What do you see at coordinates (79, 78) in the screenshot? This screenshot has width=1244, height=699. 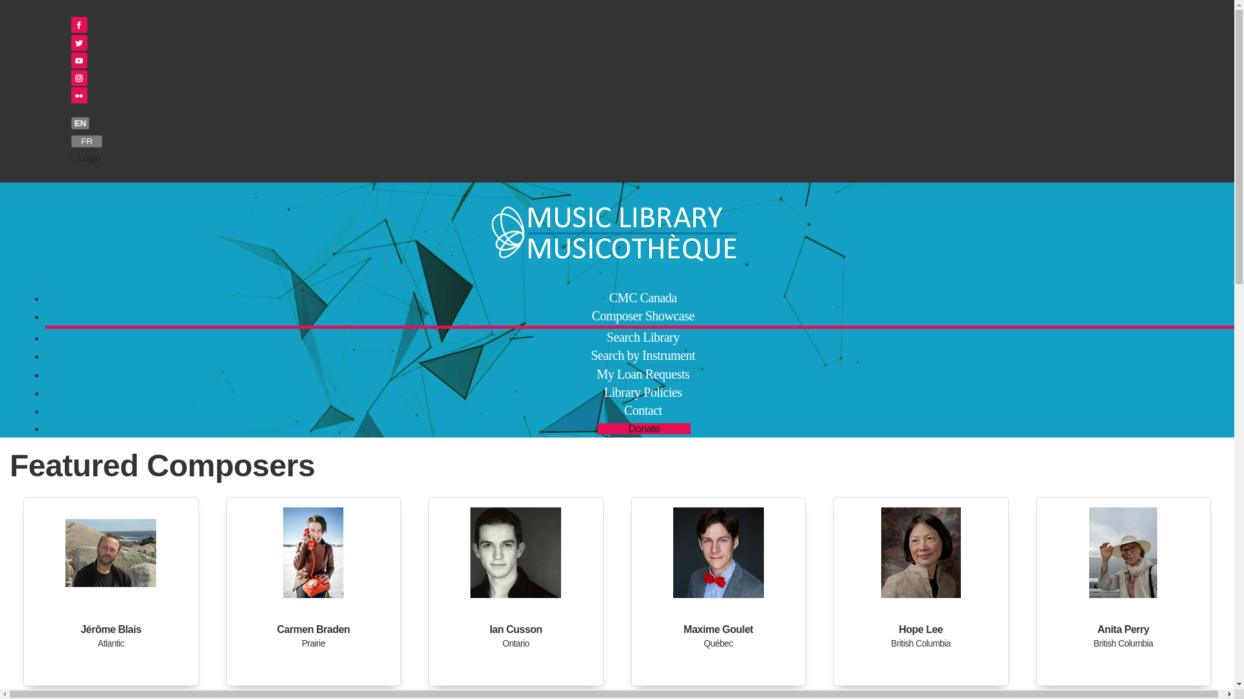 I see `Instagram` at bounding box center [79, 78].